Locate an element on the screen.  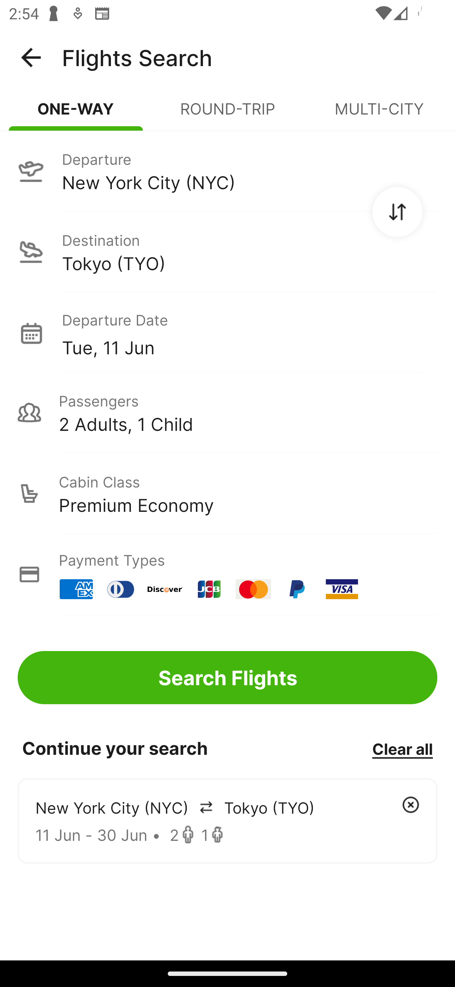
Passengers 2 Adults, 1 Child is located at coordinates (227, 413).